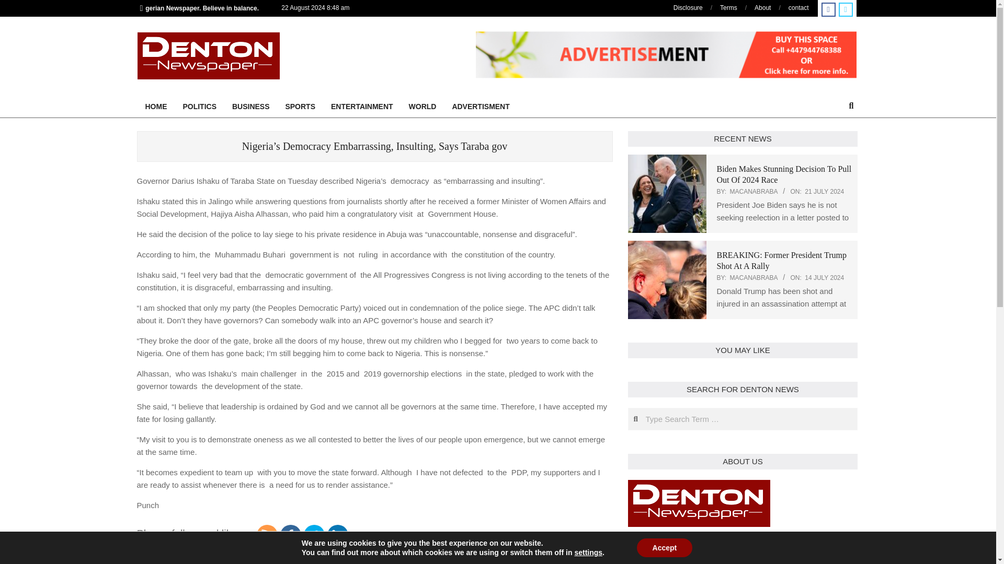 The height and width of the screenshot is (564, 1004). Describe the element at coordinates (824, 277) in the screenshot. I see `Sunday, July 14, 2024, 11:33 am` at that location.